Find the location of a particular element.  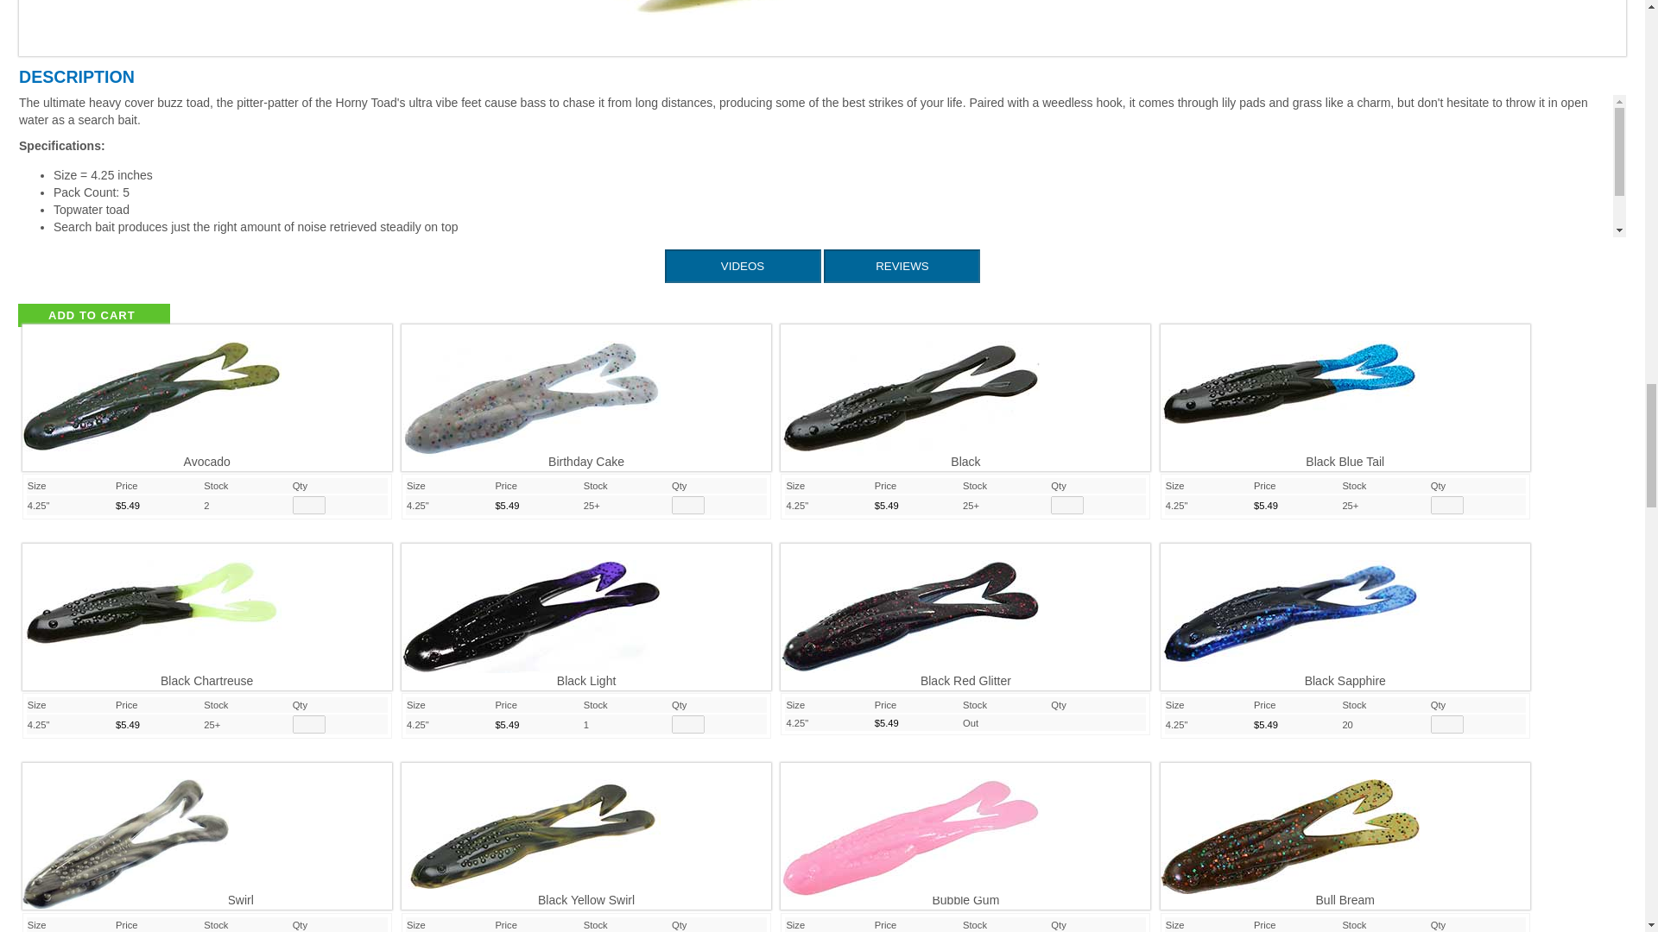

REVIEWS is located at coordinates (902, 266).